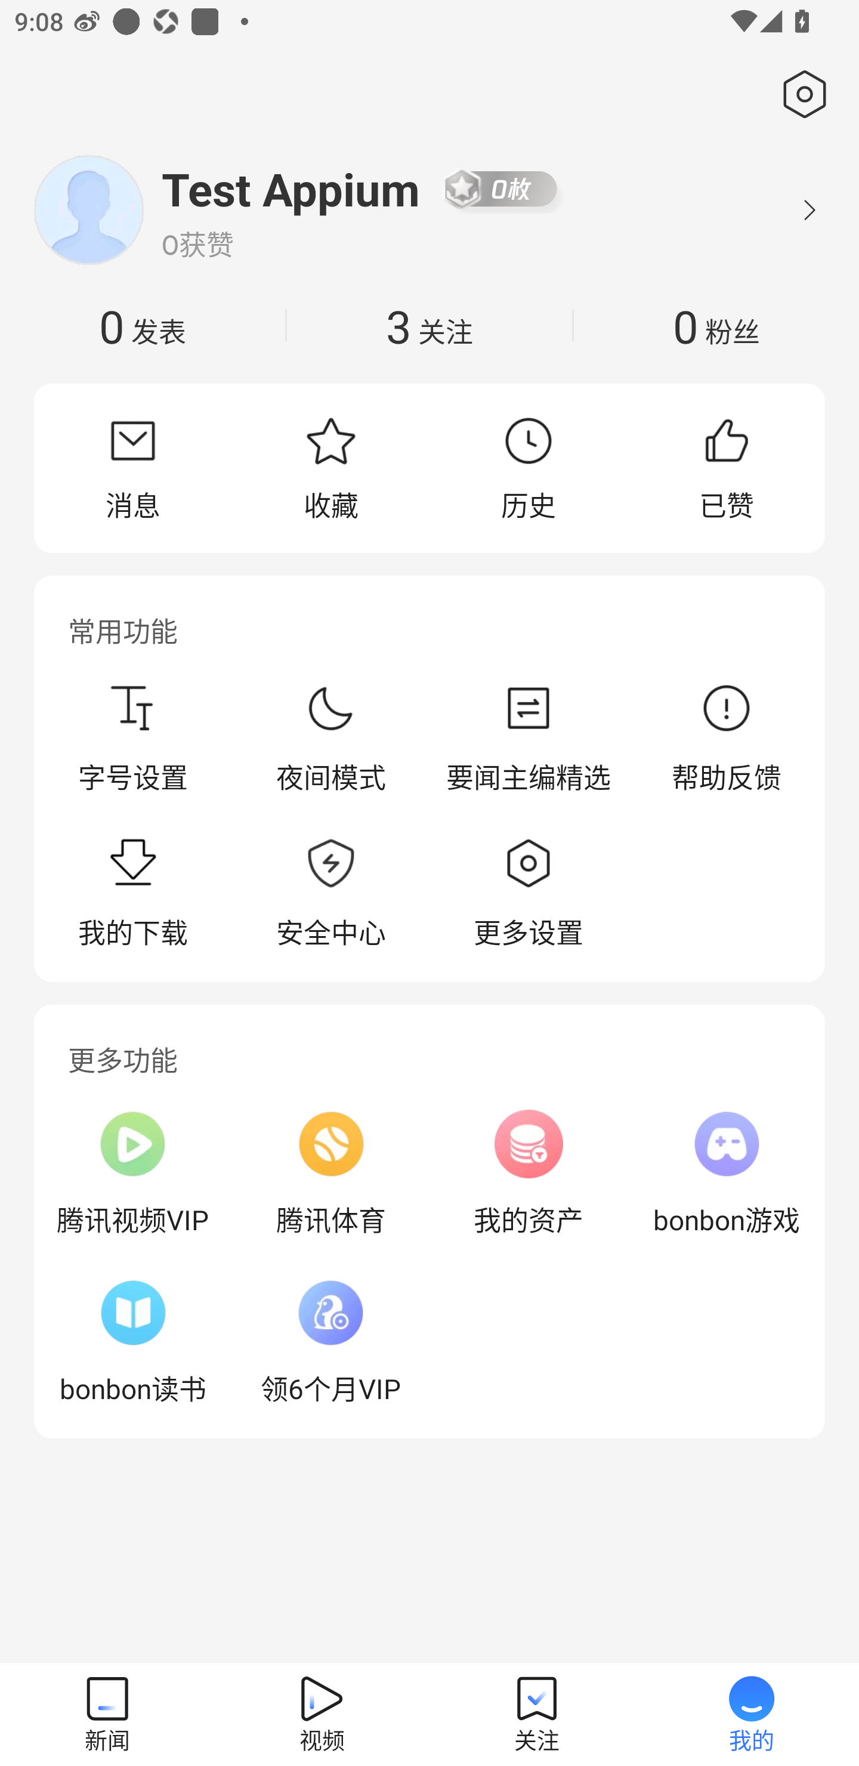 This screenshot has width=859, height=1766. Describe the element at coordinates (726, 738) in the screenshot. I see `帮助反馈，可点击` at that location.